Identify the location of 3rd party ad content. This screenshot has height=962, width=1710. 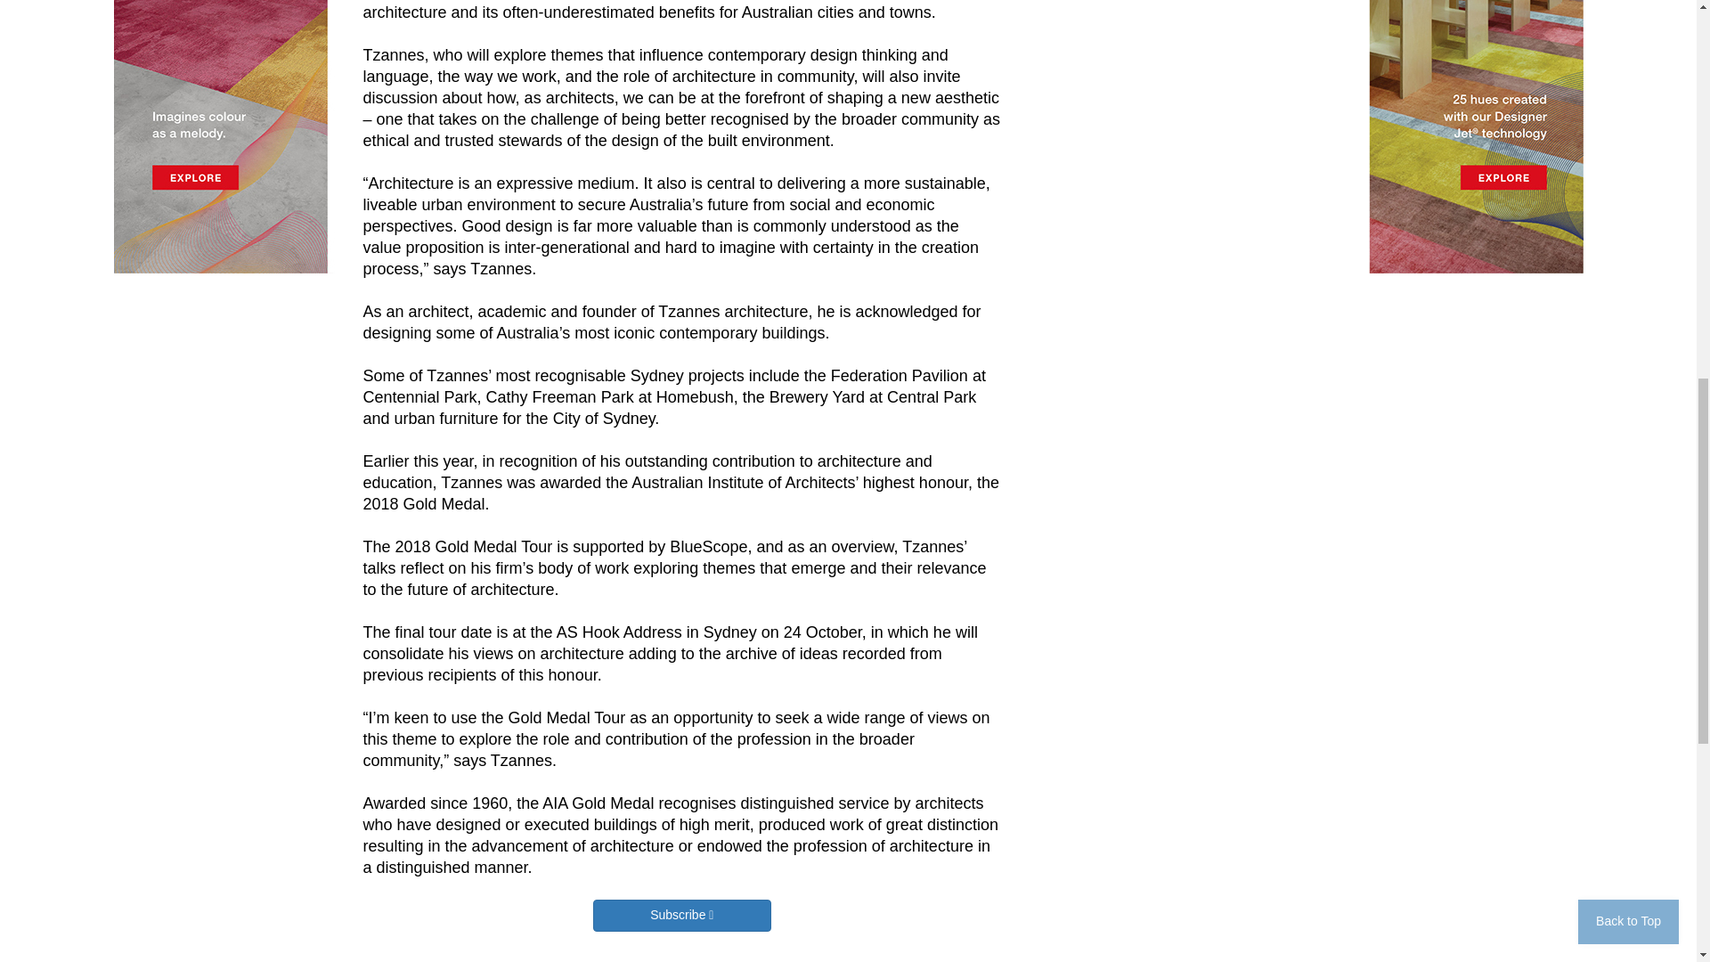
(1188, 568).